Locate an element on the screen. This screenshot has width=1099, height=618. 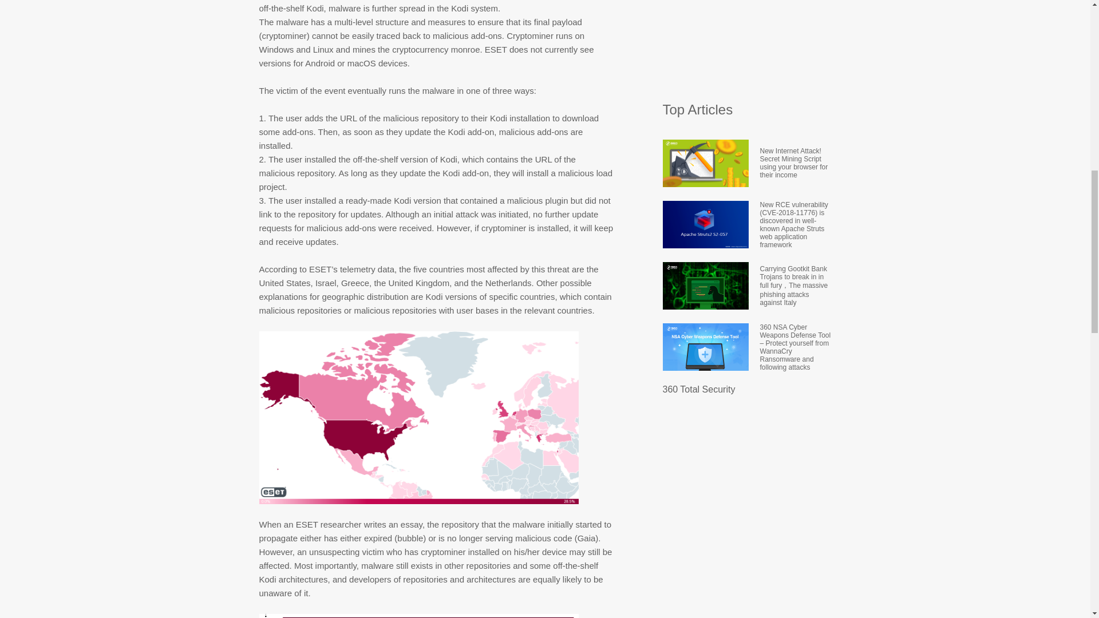
Advertisement is located at coordinates (748, 45).